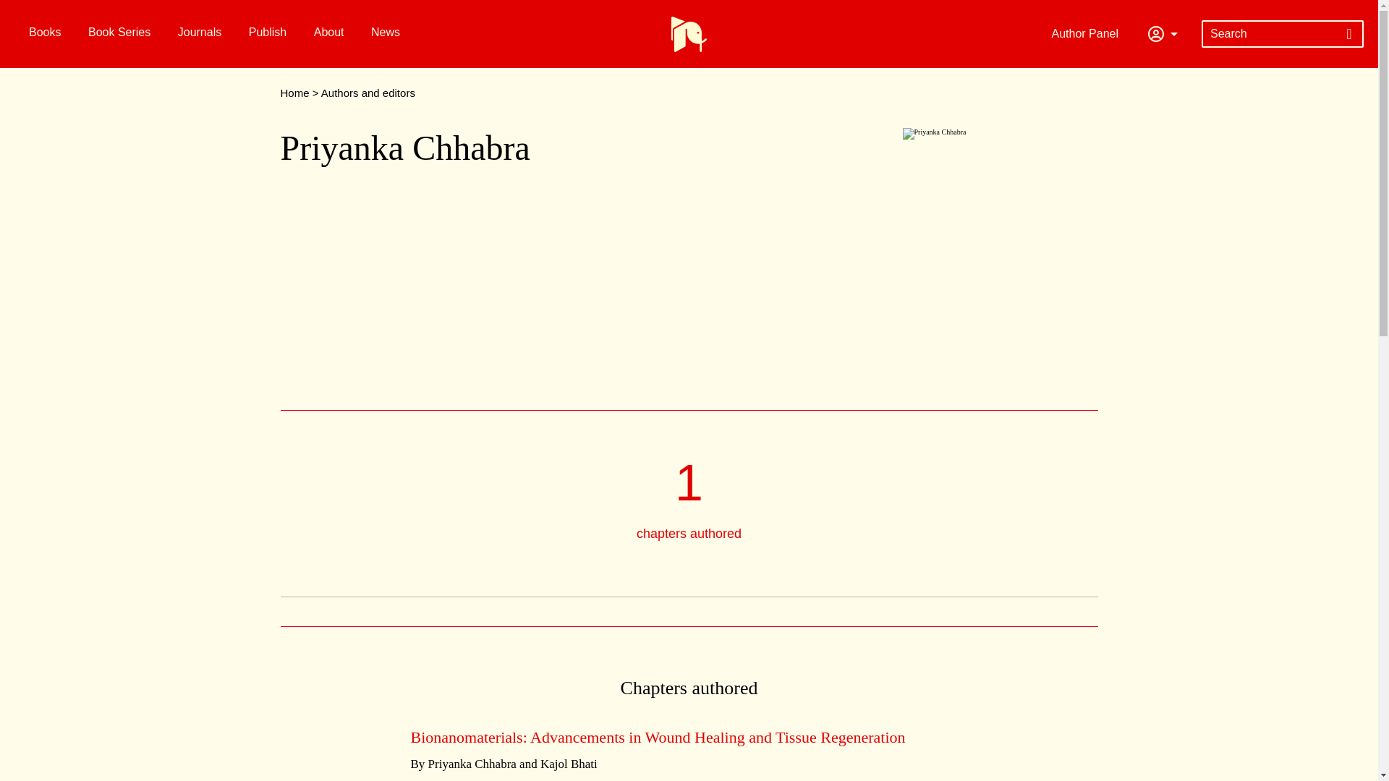 The width and height of the screenshot is (1389, 781). Describe the element at coordinates (295, 93) in the screenshot. I see `Home` at that location.